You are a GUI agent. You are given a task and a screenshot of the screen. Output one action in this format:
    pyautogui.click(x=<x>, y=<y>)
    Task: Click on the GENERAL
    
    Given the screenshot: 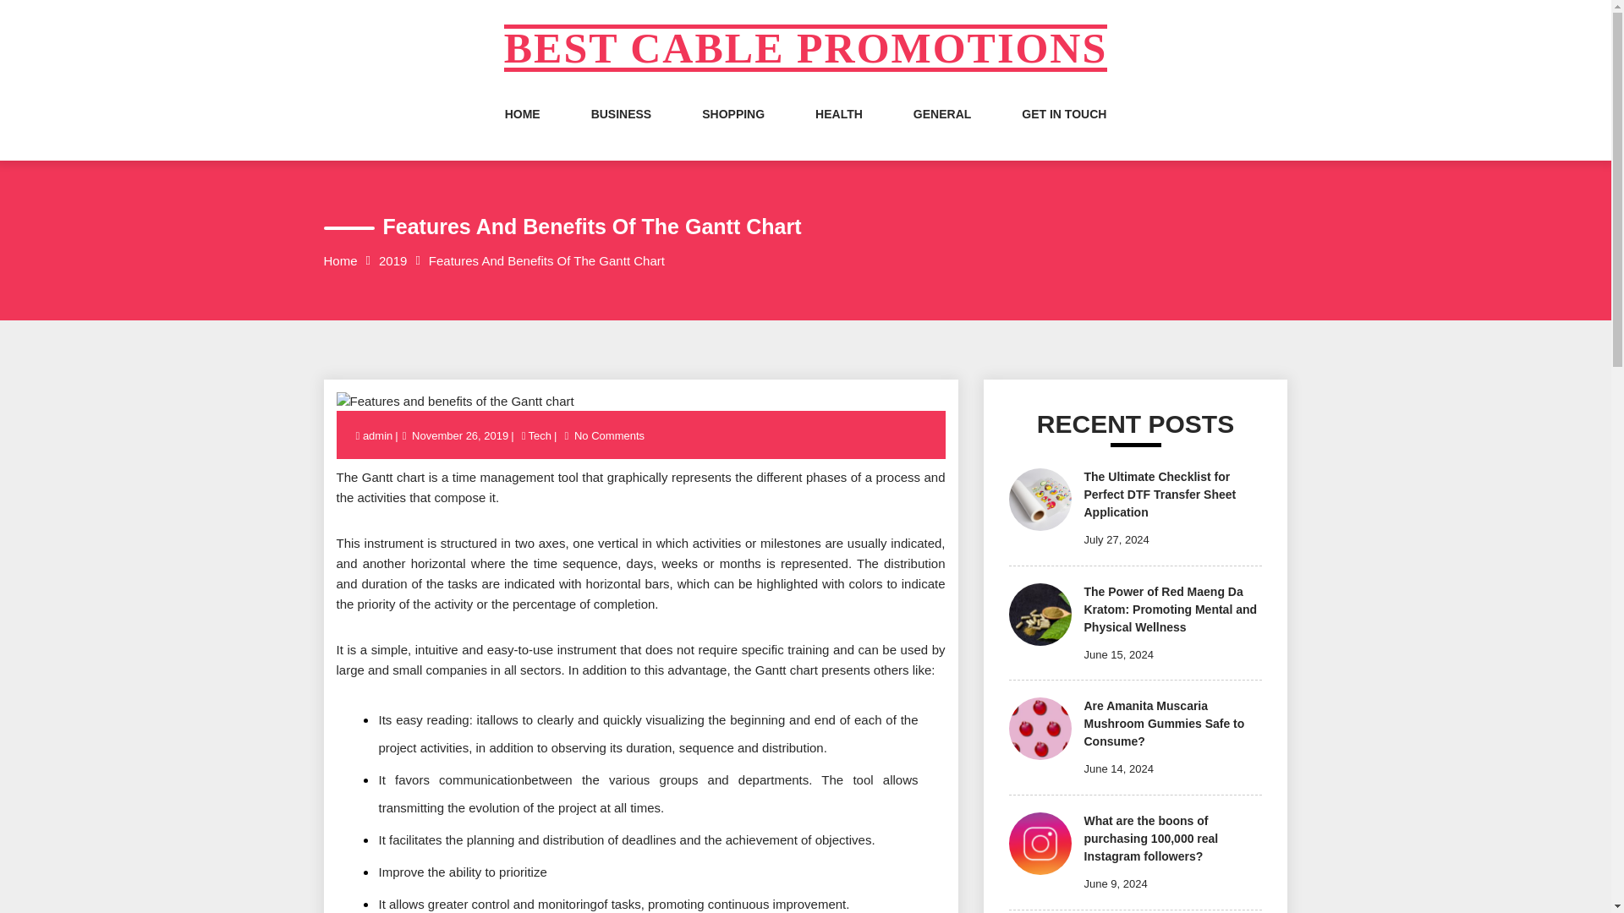 What is the action you would take?
    pyautogui.click(x=942, y=130)
    